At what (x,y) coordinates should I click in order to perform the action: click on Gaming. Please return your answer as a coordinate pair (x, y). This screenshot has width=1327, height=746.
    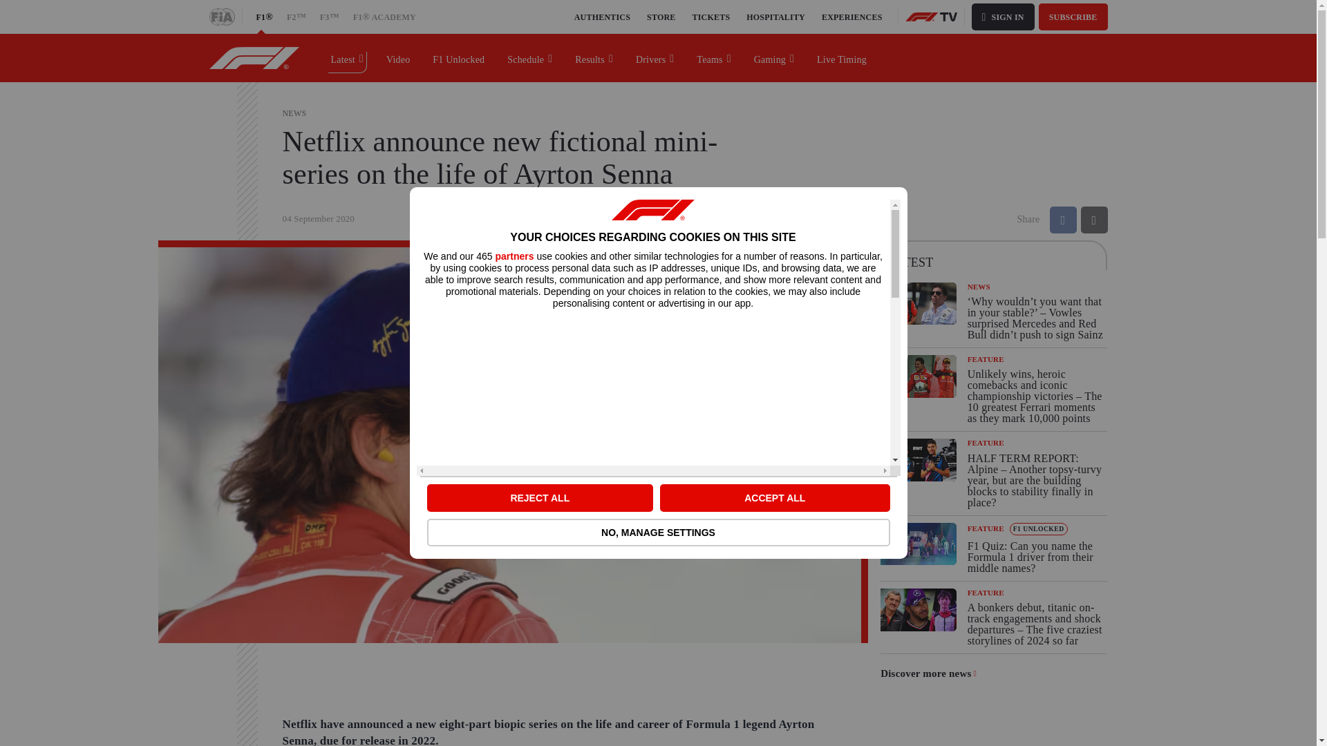
    Looking at the image, I should click on (774, 57).